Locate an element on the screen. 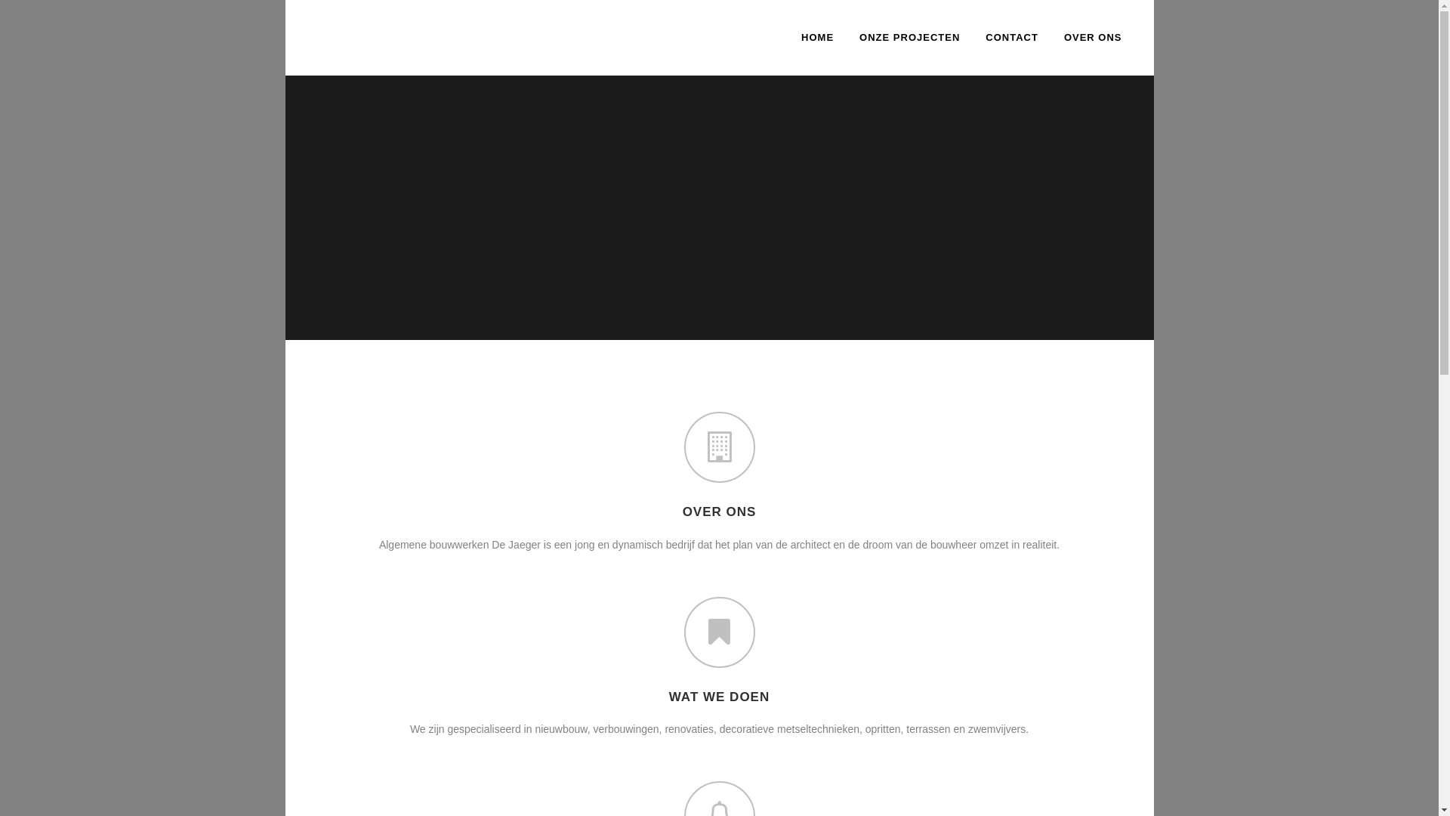  OVER ONS is located at coordinates (1094, 38).